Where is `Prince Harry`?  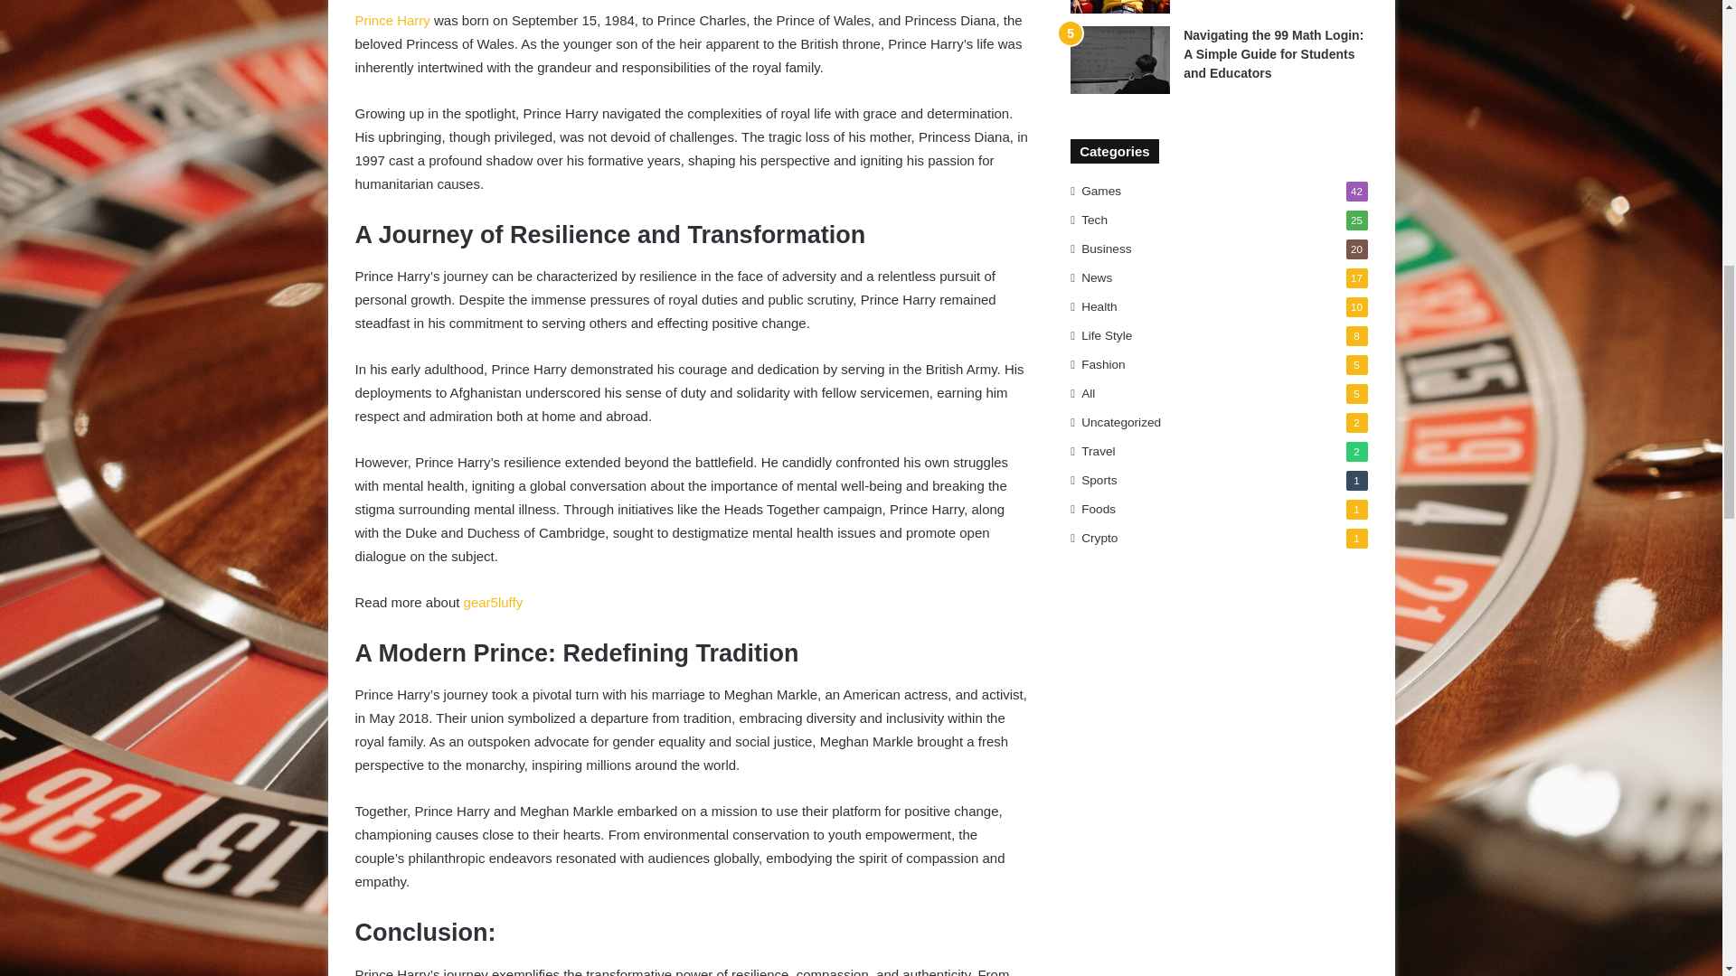
Prince Harry is located at coordinates (391, 20).